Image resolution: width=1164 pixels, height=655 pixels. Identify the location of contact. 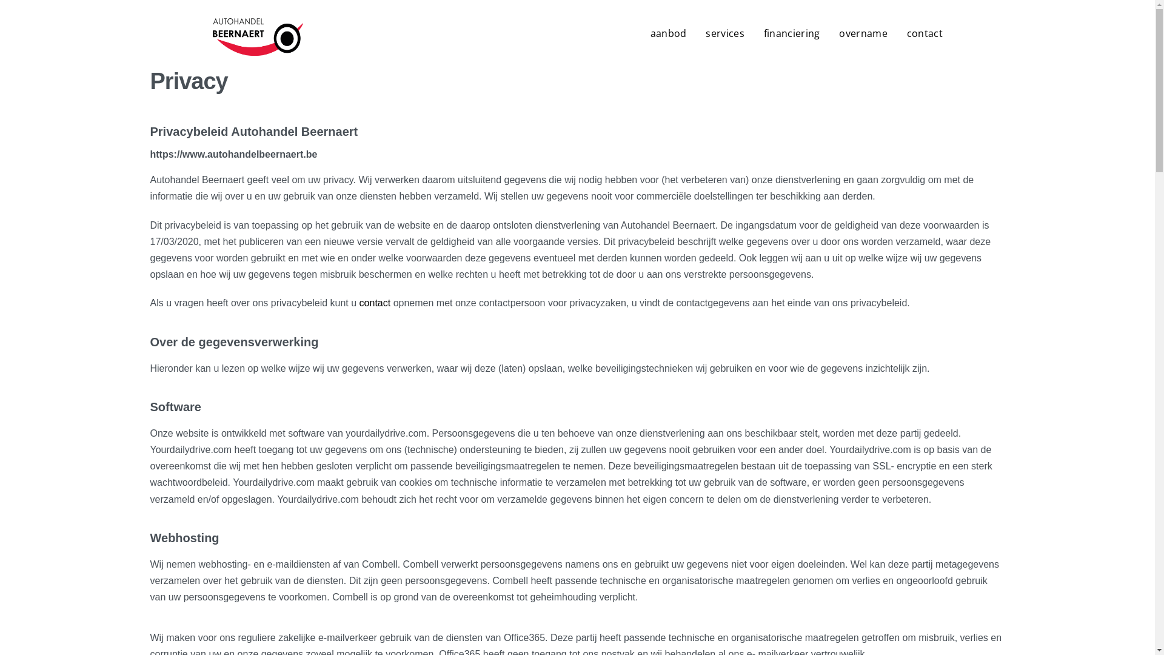
(925, 34).